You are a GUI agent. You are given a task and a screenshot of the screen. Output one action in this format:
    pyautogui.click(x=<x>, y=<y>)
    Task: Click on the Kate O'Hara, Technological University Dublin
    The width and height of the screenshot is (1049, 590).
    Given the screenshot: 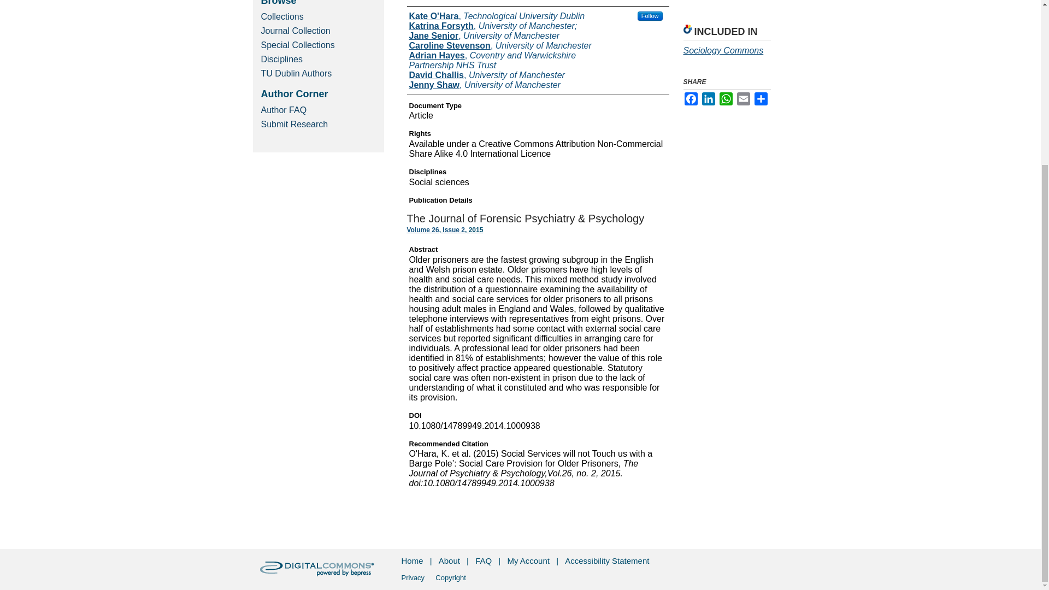 What is the action you would take?
    pyautogui.click(x=496, y=16)
    